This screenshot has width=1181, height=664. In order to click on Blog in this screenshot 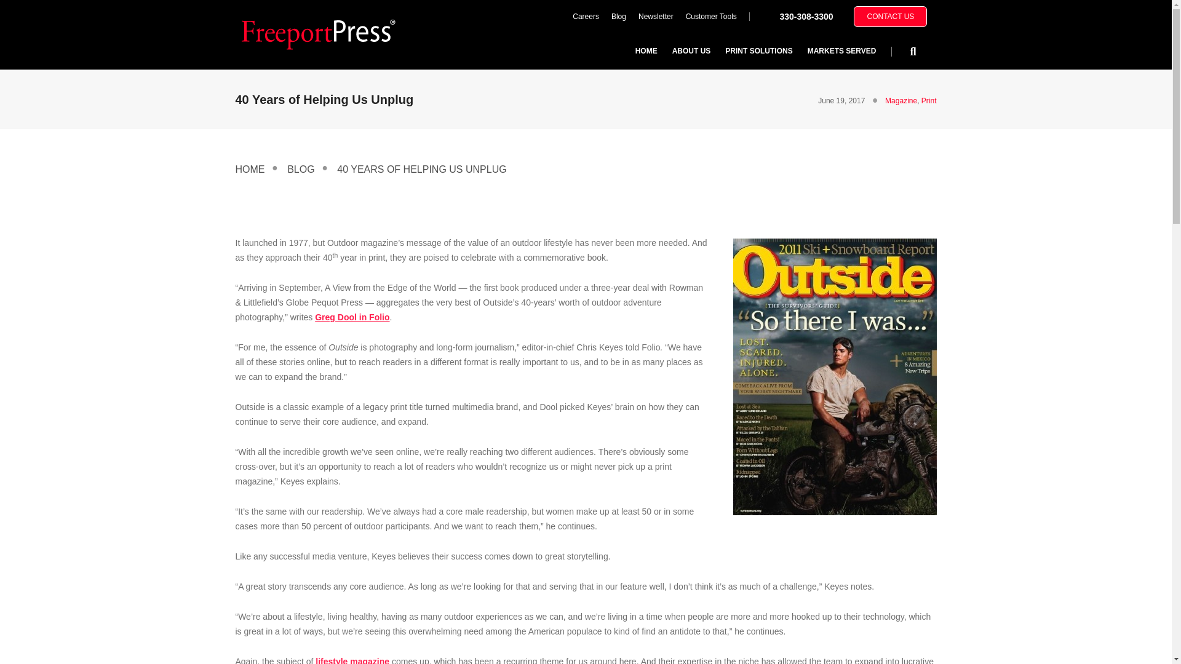, I will do `click(618, 17)`.